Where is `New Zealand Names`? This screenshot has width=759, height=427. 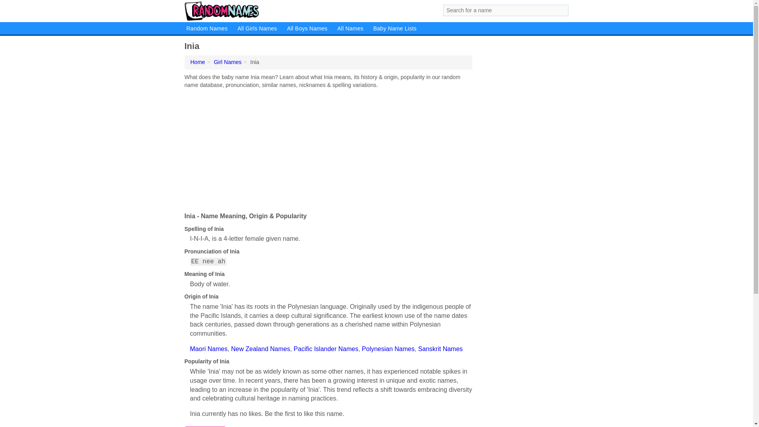 New Zealand Names is located at coordinates (261, 349).